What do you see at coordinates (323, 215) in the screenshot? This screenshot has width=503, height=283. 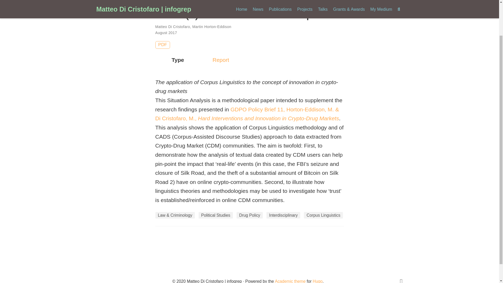 I see `Corpus Linguistics` at bounding box center [323, 215].